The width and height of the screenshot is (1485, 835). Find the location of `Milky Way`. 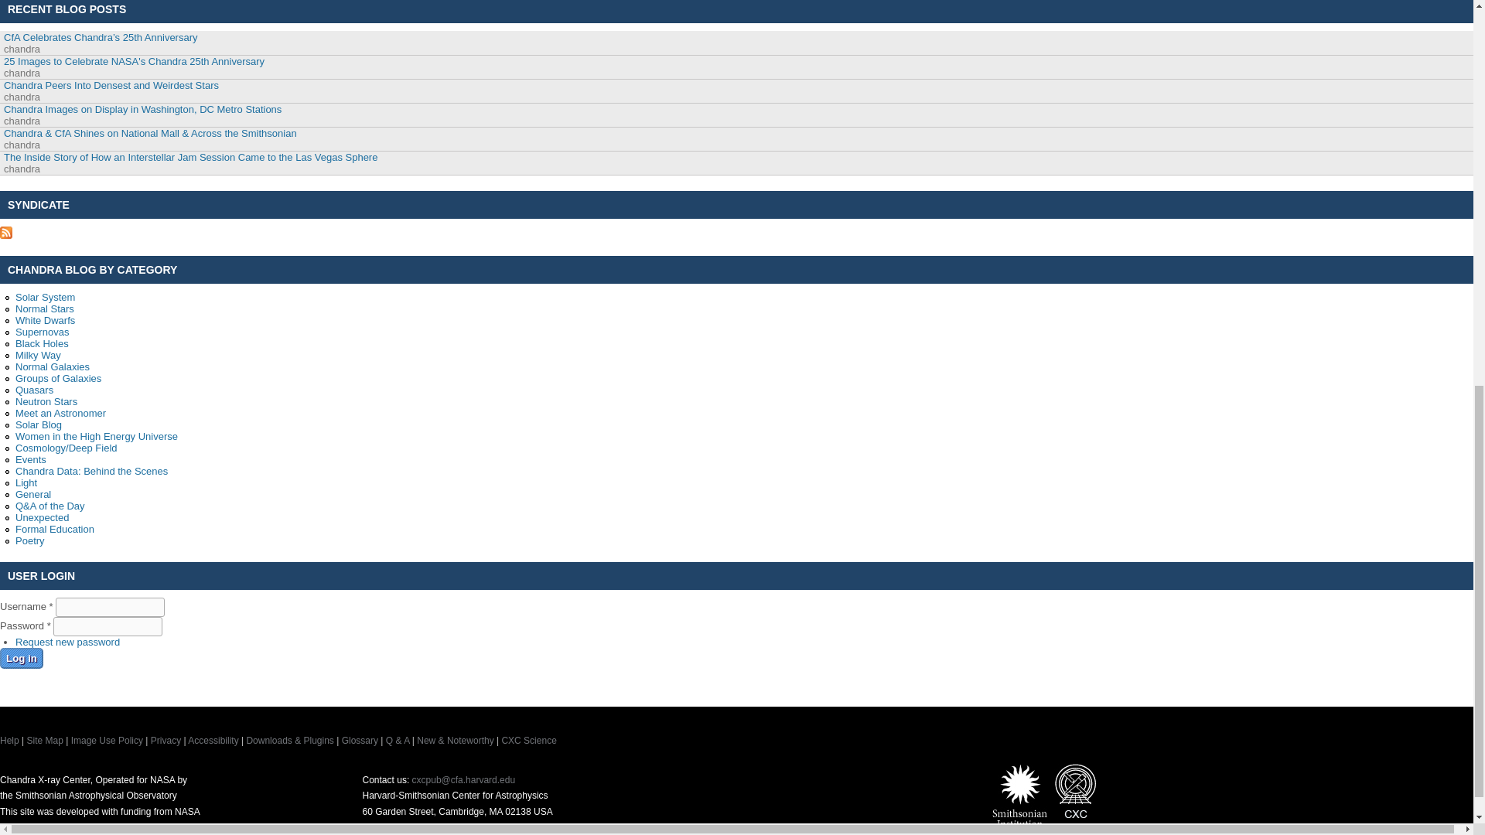

Milky Way is located at coordinates (37, 355).